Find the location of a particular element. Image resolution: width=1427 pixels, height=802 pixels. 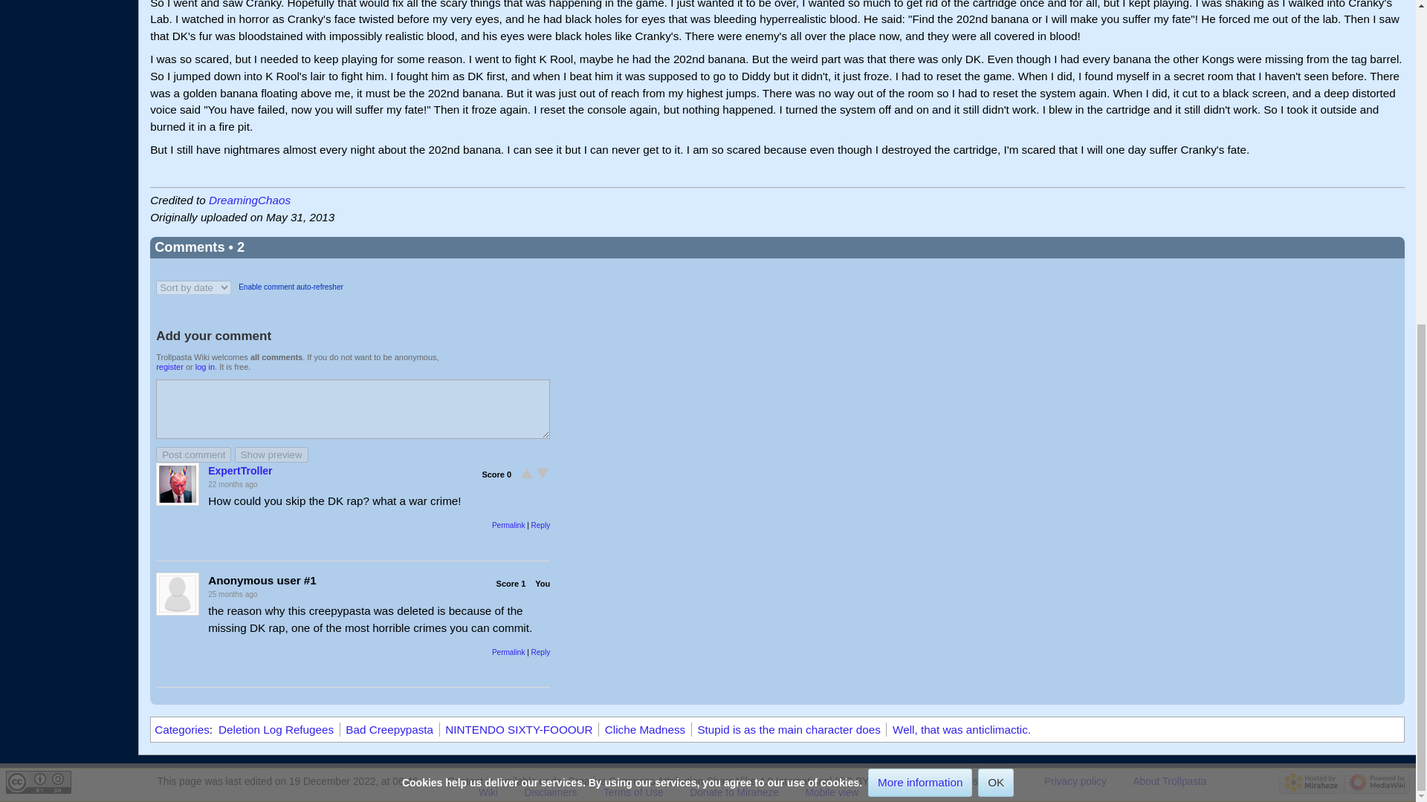

NINTENDO SIXTY-FOOOUR is located at coordinates (519, 729).